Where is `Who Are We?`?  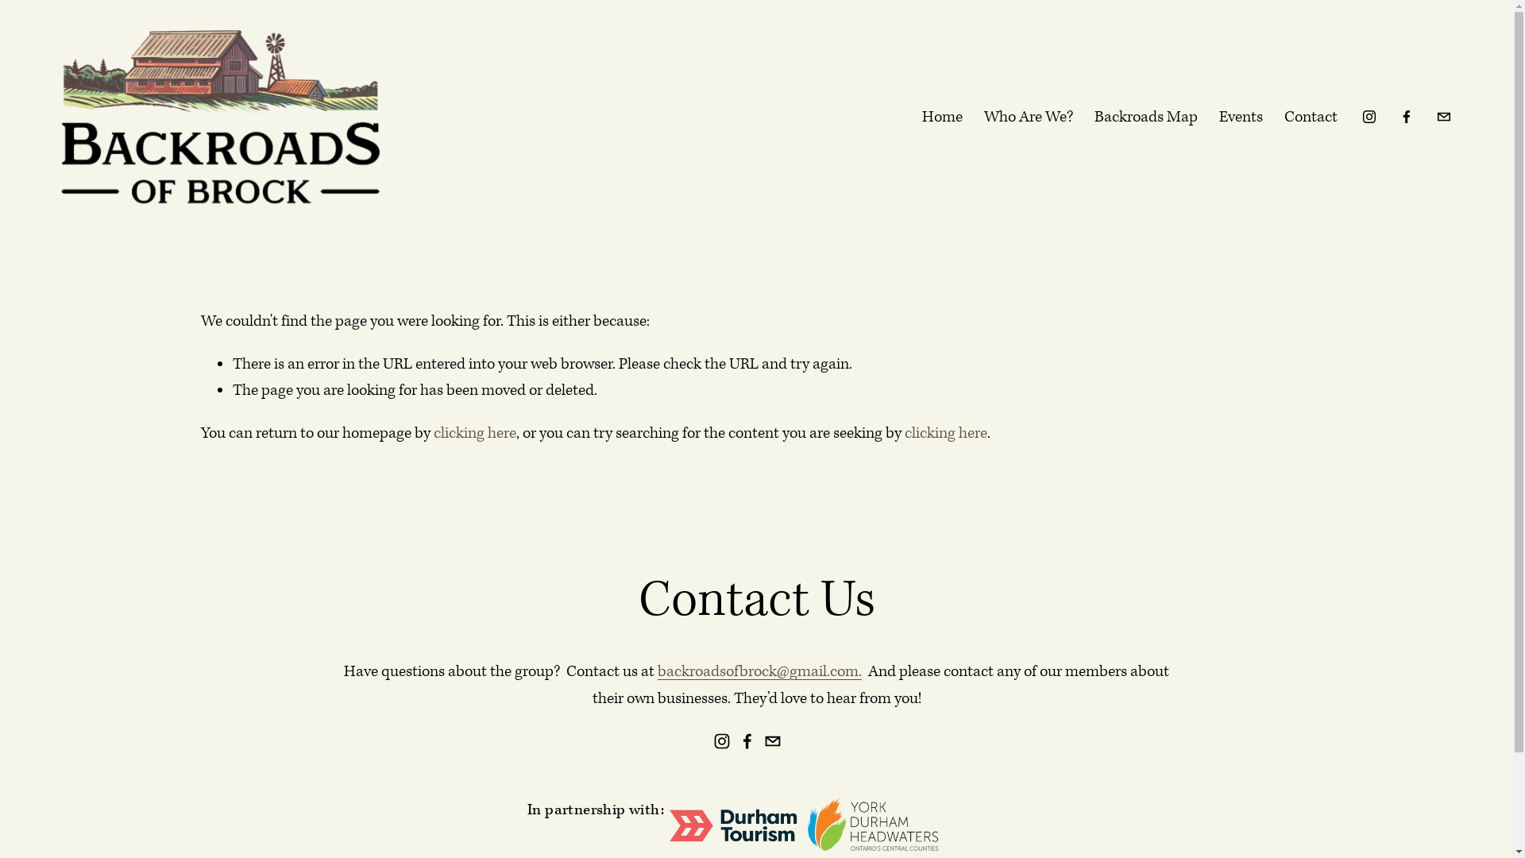
Who Are We? is located at coordinates (1029, 118).